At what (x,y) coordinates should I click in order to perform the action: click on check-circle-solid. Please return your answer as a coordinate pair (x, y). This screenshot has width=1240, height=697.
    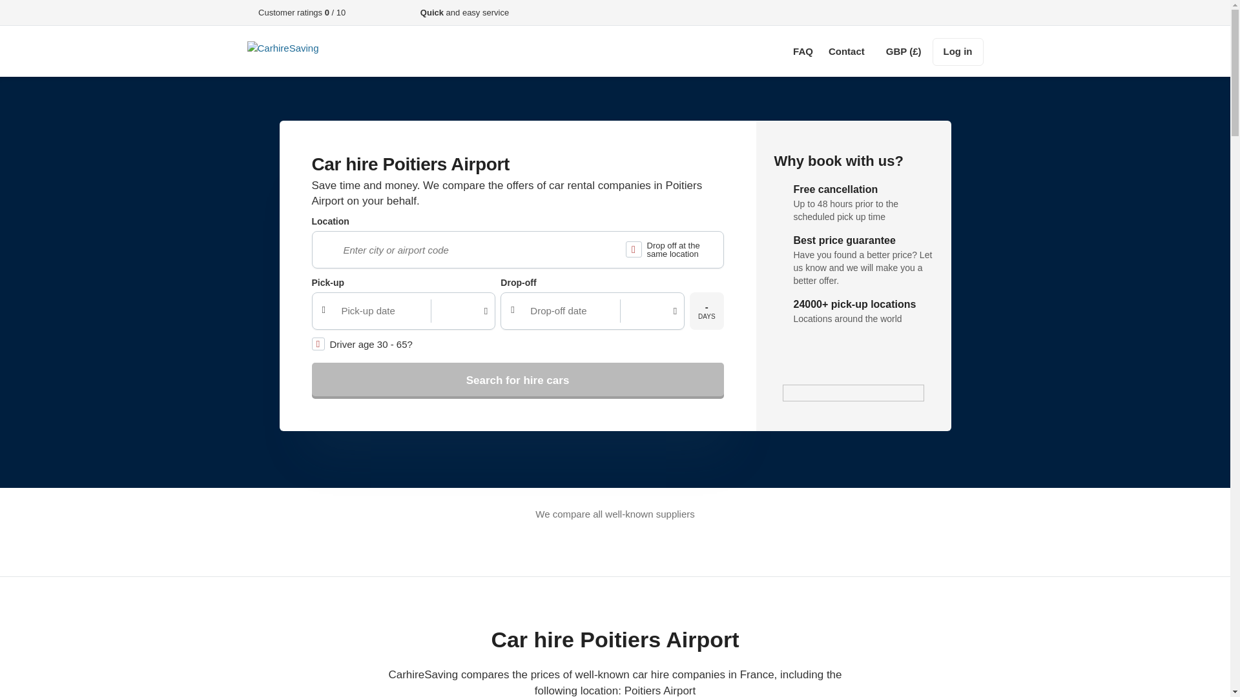
    Looking at the image, I should click on (780, 189).